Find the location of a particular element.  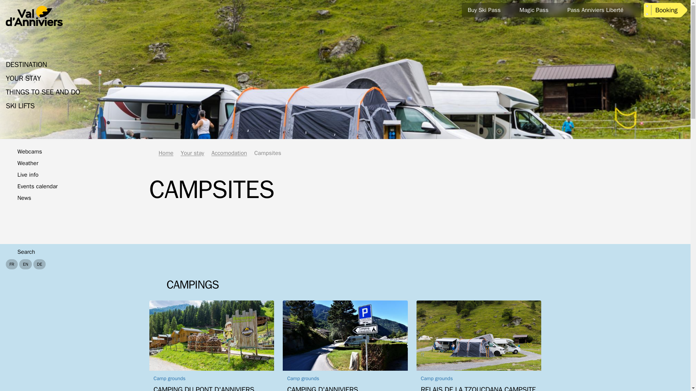

YOUR STAY is located at coordinates (23, 79).